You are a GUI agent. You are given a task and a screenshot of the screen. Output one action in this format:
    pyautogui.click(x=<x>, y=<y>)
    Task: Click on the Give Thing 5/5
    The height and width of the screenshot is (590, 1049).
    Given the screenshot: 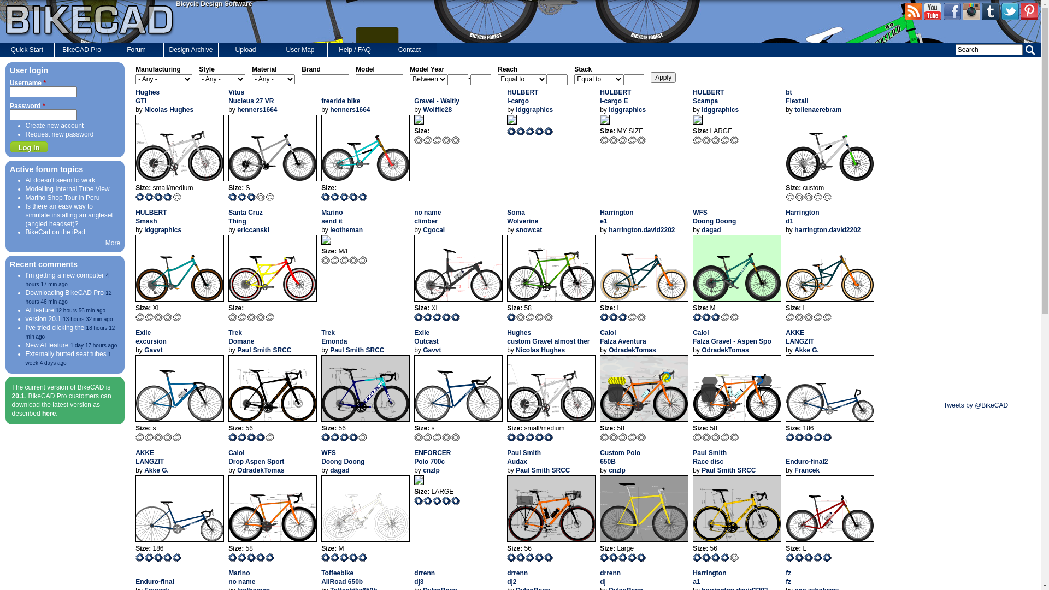 What is the action you would take?
    pyautogui.click(x=270, y=317)
    